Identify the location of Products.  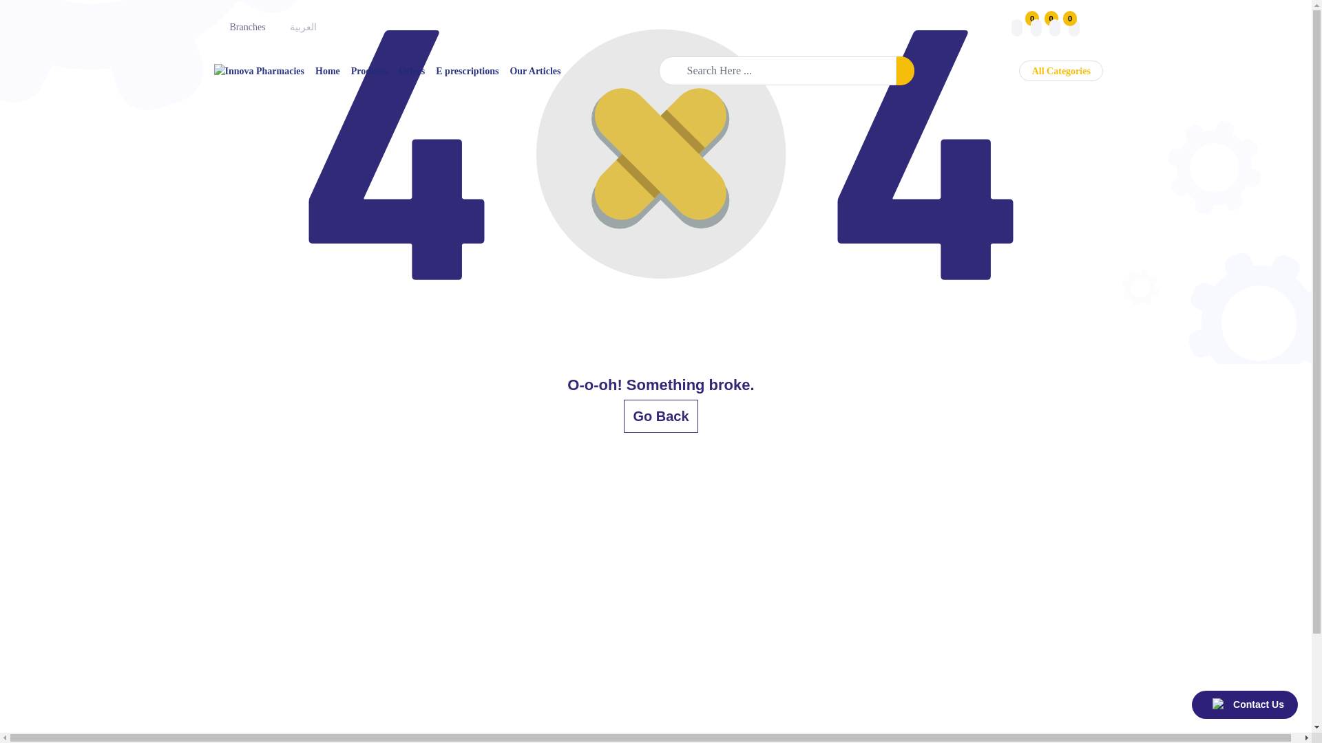
(369, 70).